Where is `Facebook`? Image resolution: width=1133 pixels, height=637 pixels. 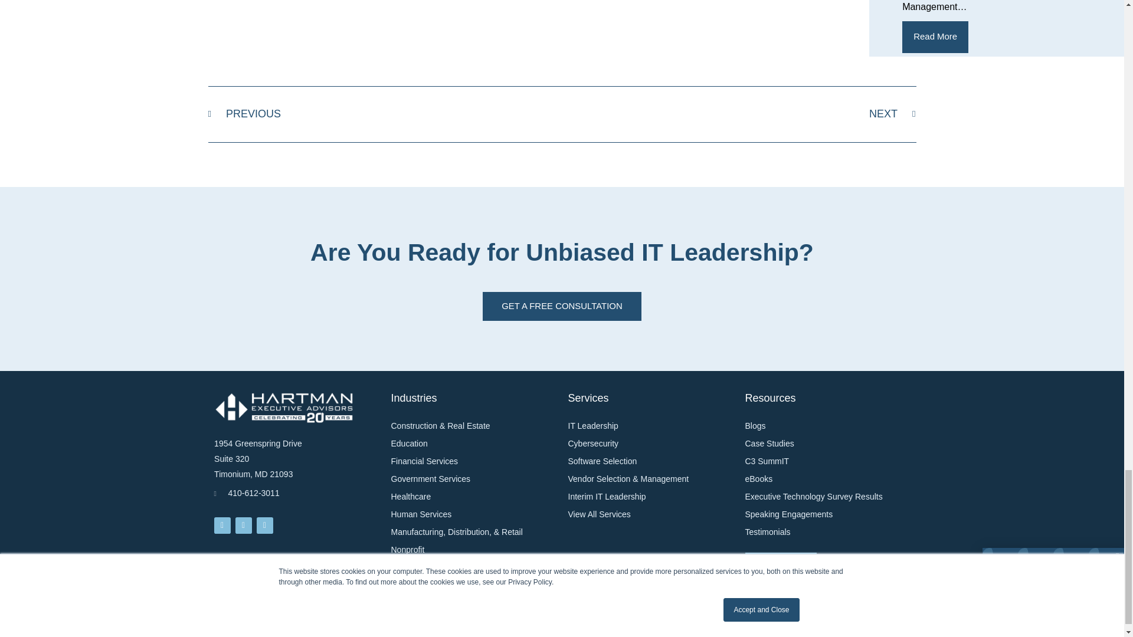
Facebook is located at coordinates (739, 114).